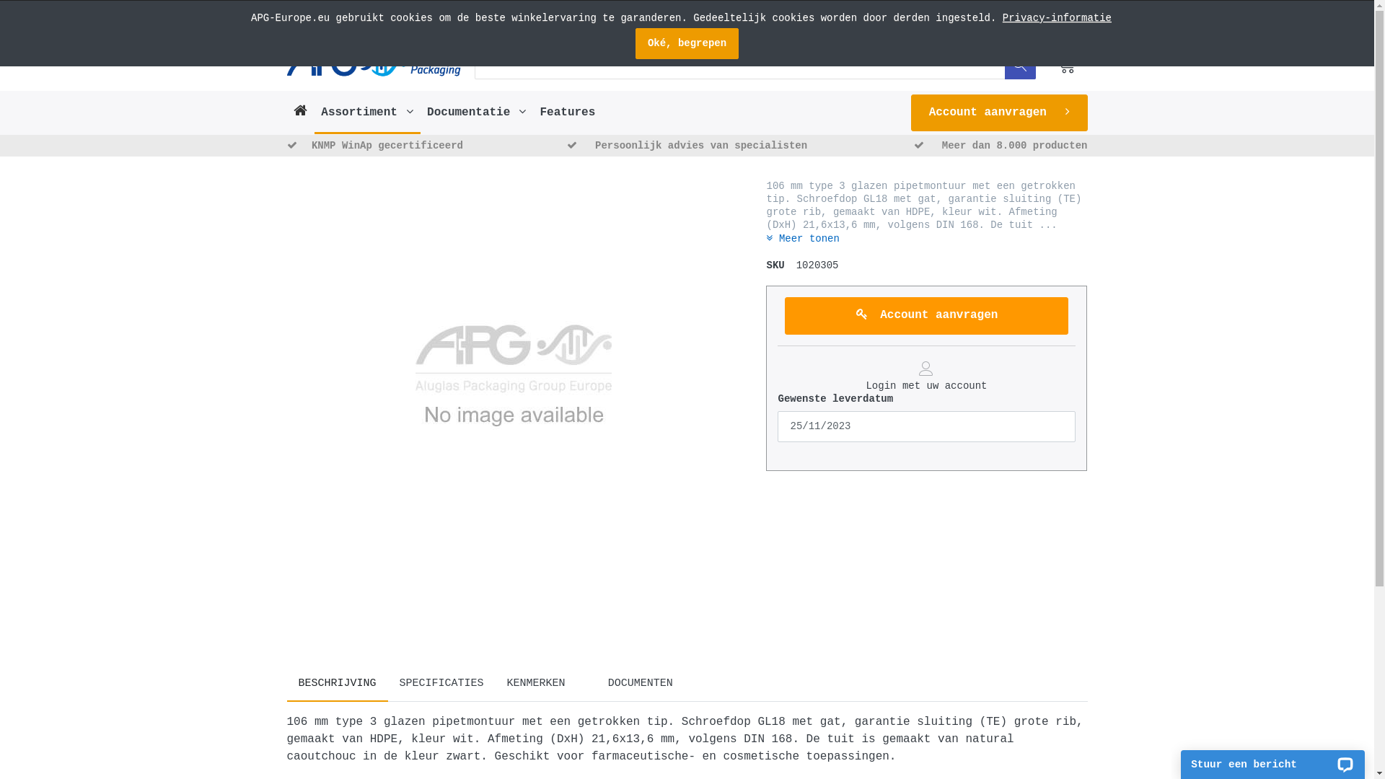 The height and width of the screenshot is (779, 1385). Describe the element at coordinates (630, 684) in the screenshot. I see `DOCUMENTEN` at that location.